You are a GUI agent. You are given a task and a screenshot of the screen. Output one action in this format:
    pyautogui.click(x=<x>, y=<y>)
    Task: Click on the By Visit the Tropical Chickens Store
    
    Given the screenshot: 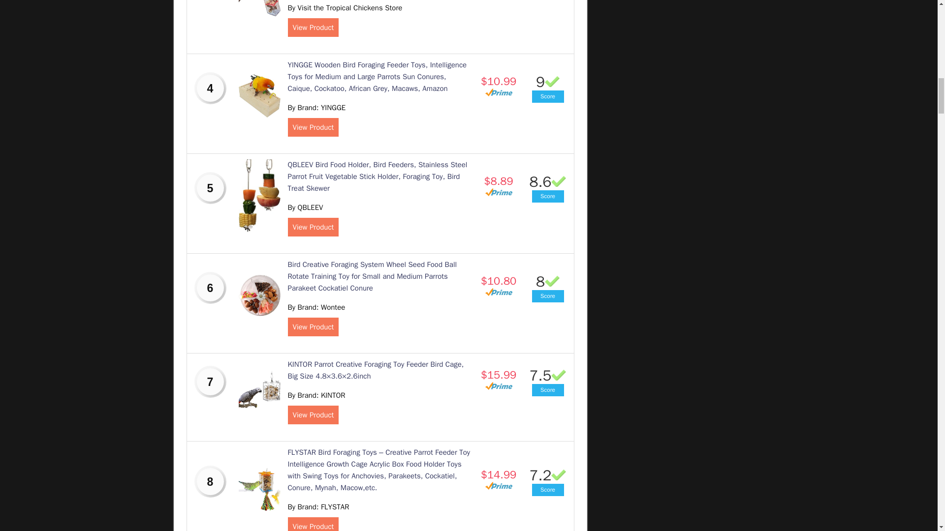 What is the action you would take?
    pyautogui.click(x=345, y=7)
    